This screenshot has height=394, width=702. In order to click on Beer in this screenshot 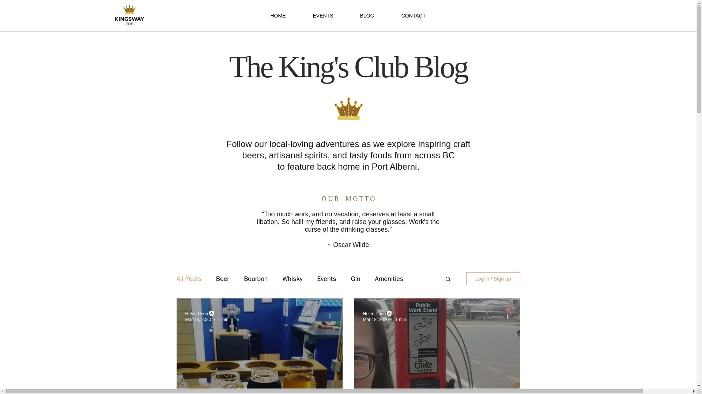, I will do `click(223, 279)`.